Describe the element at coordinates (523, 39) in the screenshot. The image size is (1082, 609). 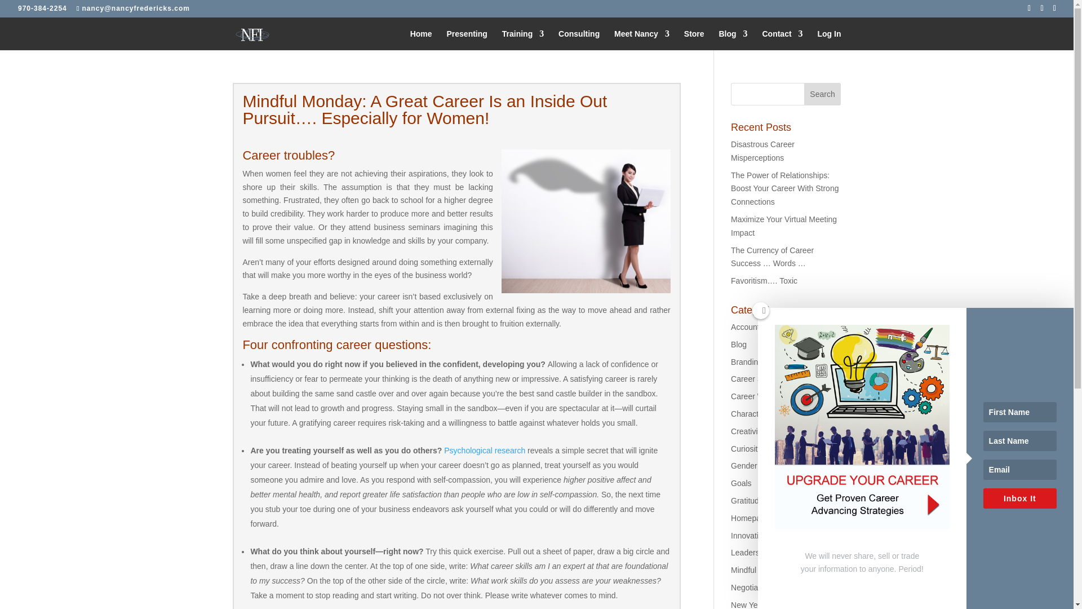
I see `Training` at that location.